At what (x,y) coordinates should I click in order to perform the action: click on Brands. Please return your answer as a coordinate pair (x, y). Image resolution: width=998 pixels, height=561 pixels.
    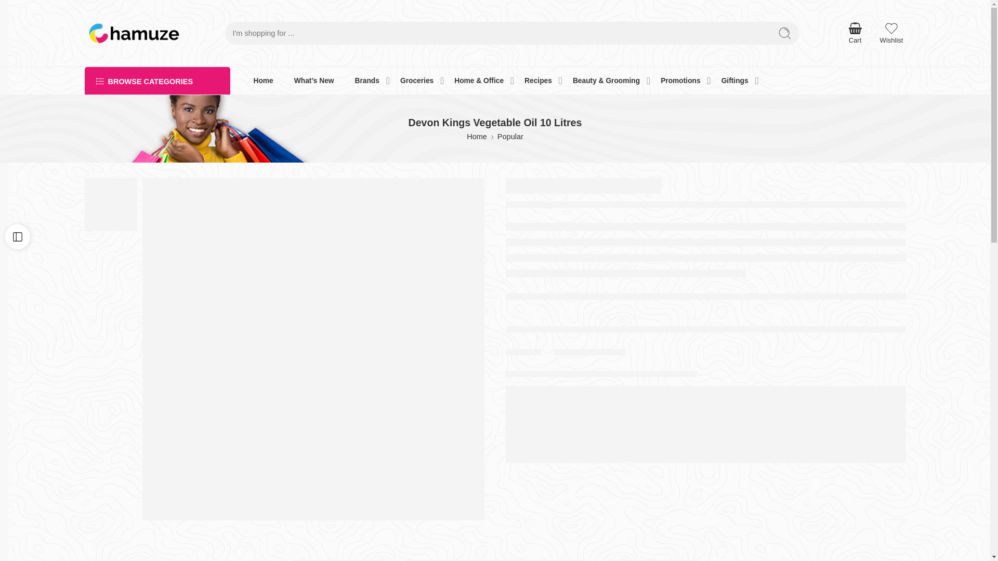
    Looking at the image, I should click on (366, 81).